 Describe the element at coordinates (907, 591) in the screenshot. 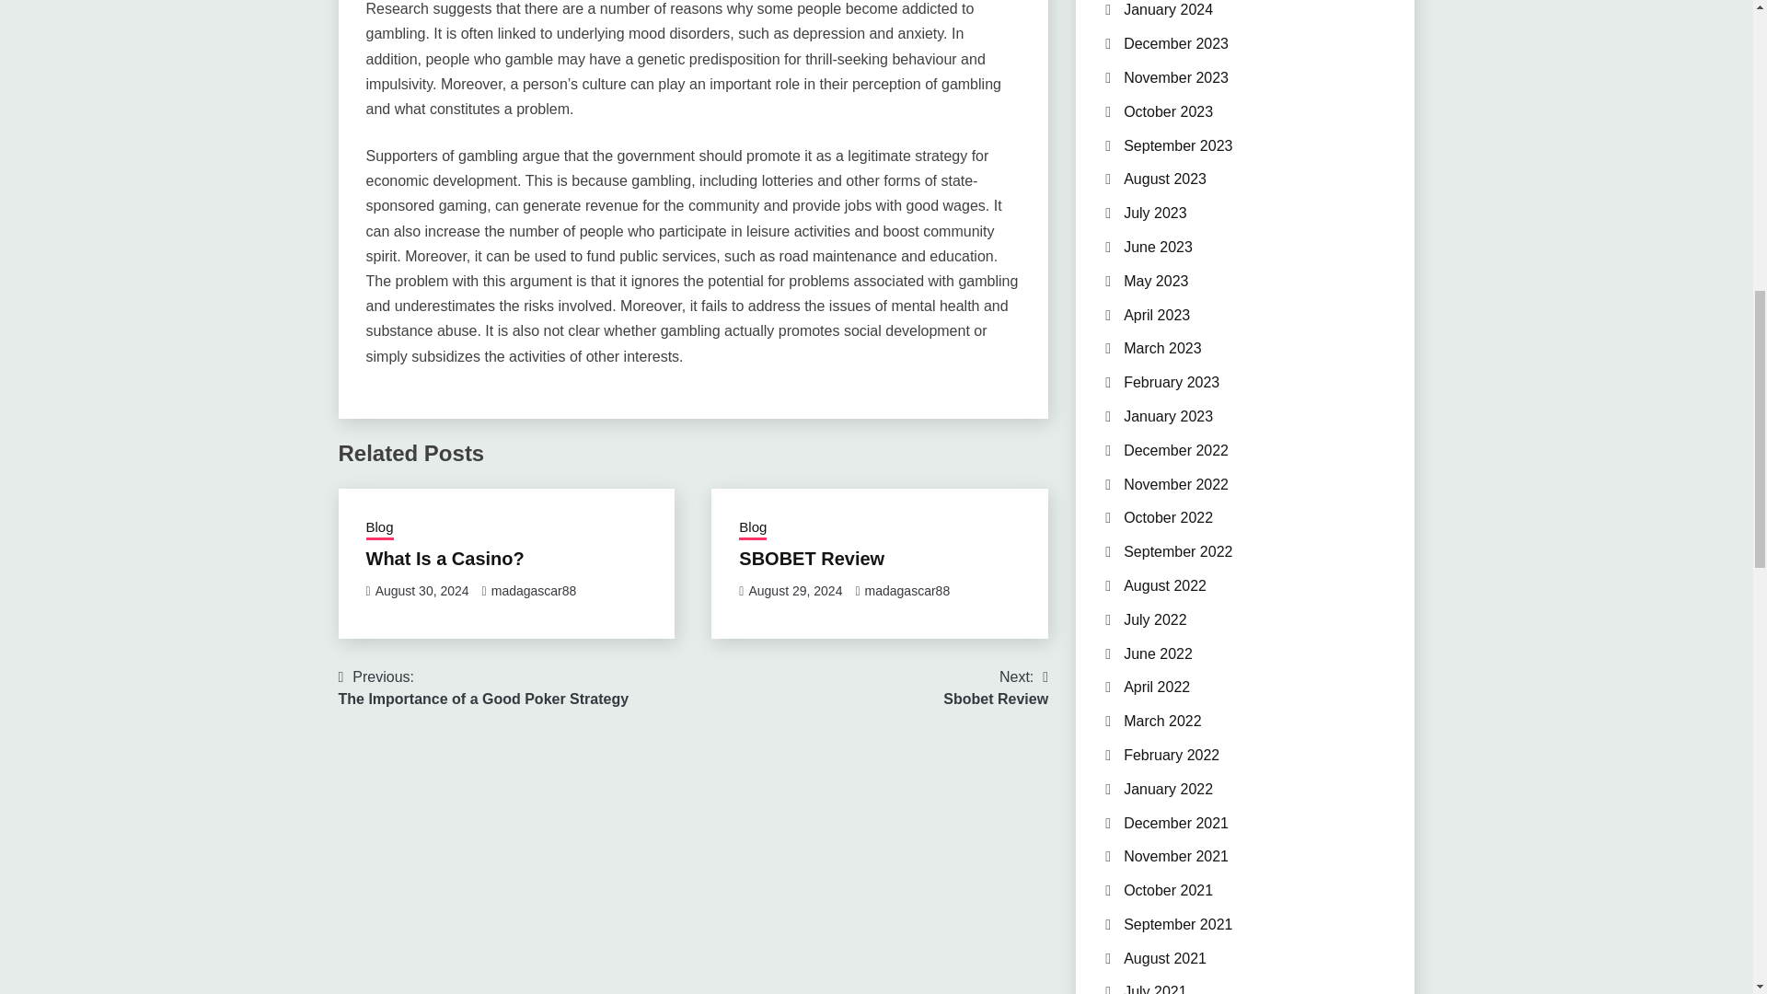

I see `madagascar88` at that location.